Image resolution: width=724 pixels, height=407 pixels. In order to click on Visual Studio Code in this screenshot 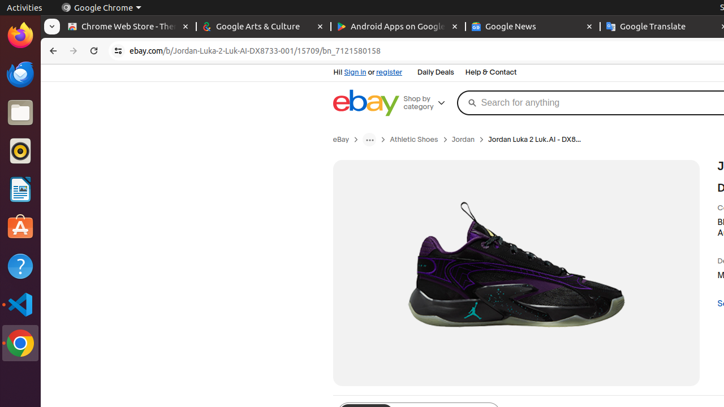, I will do `click(20, 304)`.